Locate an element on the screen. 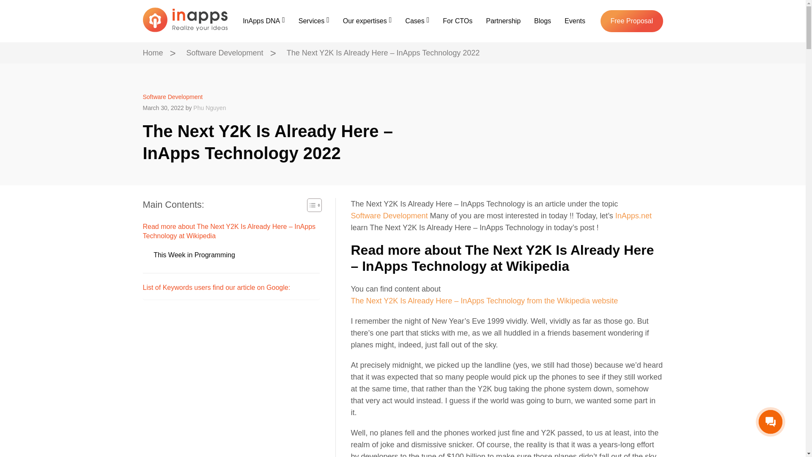 Image resolution: width=812 pixels, height=457 pixels. Cases is located at coordinates (417, 21).